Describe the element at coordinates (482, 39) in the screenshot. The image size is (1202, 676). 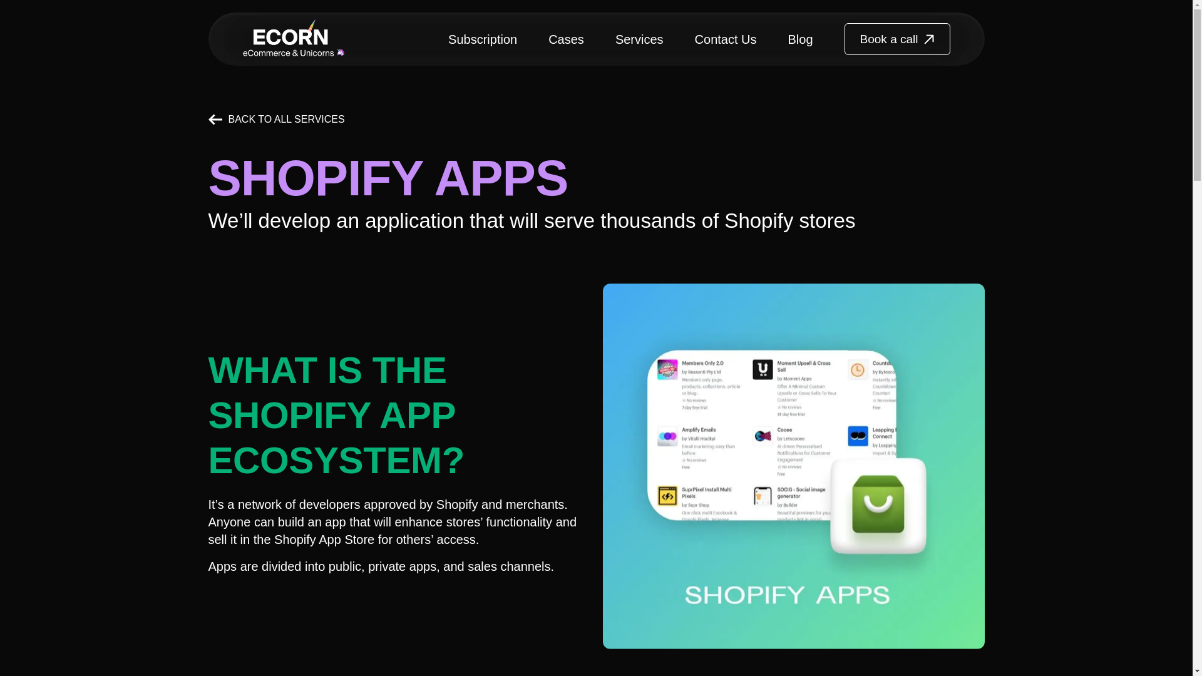
I see `Subscription` at that location.